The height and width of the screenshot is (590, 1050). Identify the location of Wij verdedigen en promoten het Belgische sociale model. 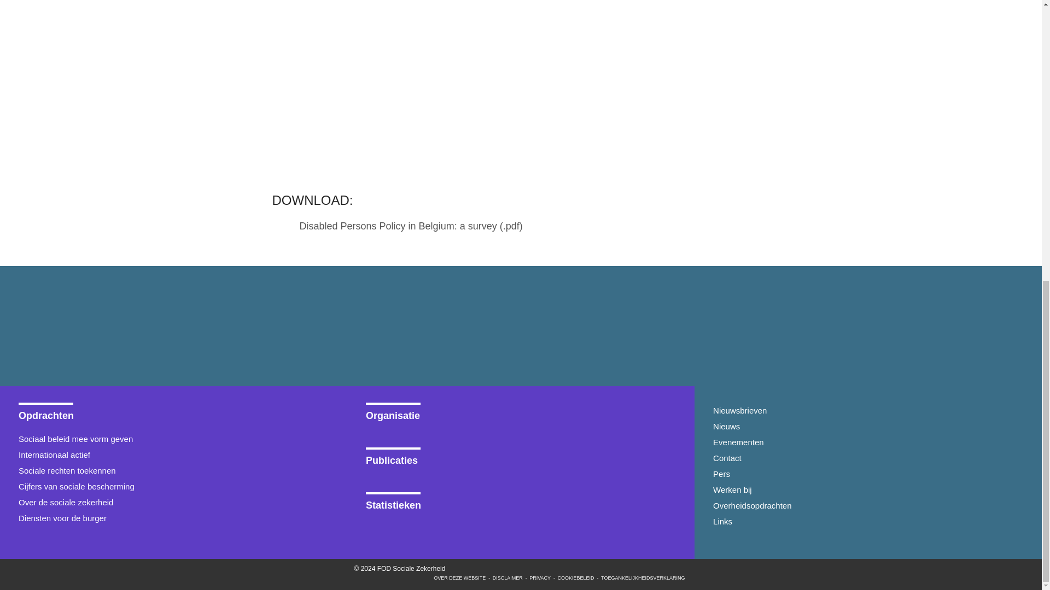
(173, 455).